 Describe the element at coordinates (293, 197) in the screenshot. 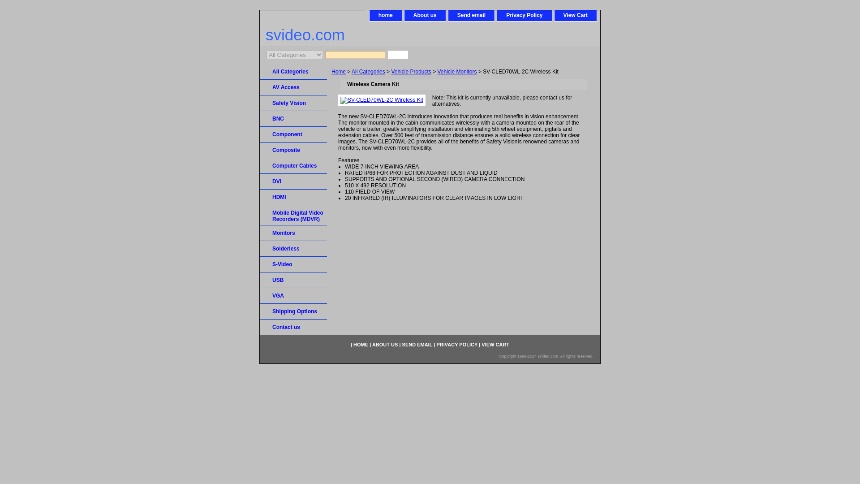

I see `HDMI` at that location.